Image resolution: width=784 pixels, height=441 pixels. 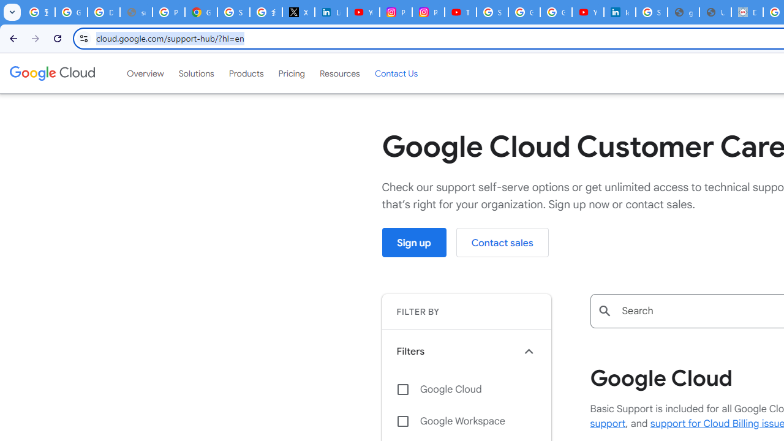 What do you see at coordinates (136, 12) in the screenshot?
I see `support.google.com - Network error` at bounding box center [136, 12].